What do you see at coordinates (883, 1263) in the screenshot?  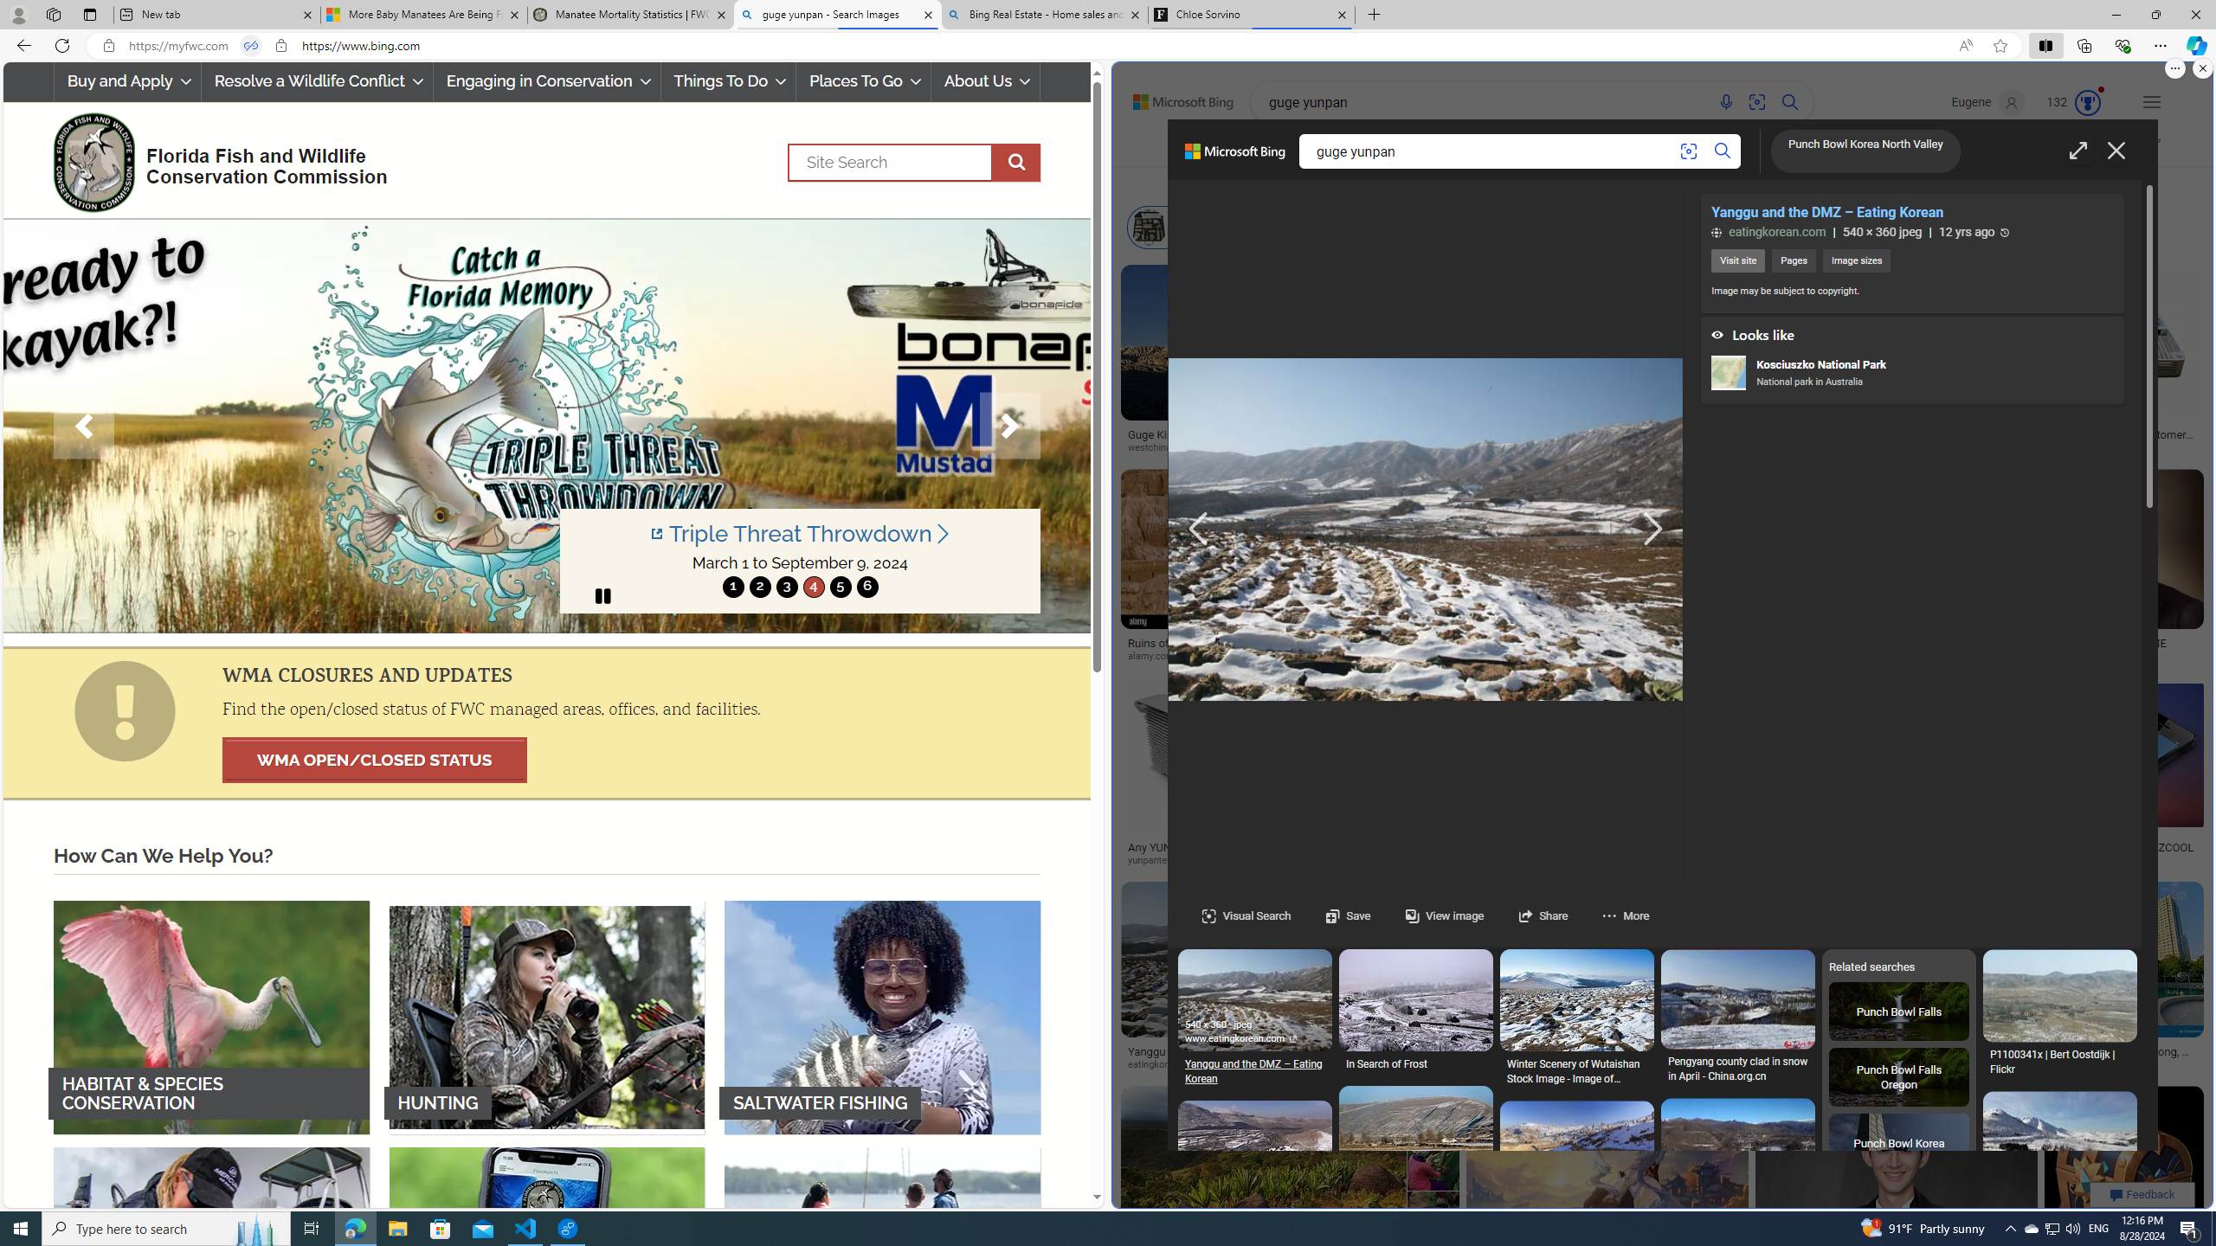 I see `BOATING` at bounding box center [883, 1263].